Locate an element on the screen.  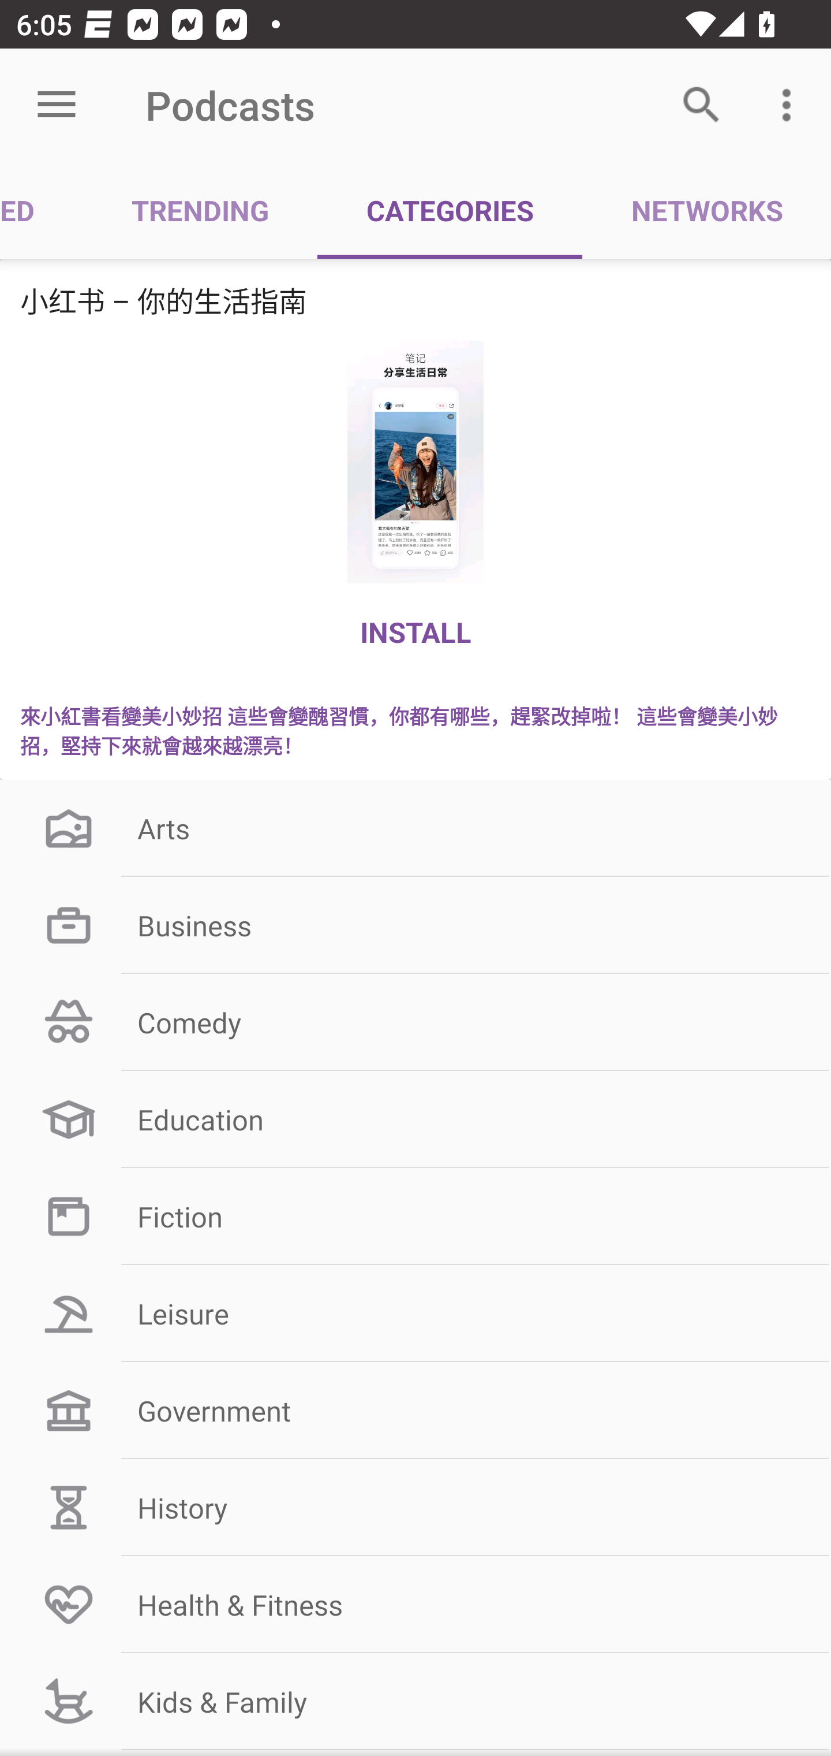
Arts is located at coordinates (415, 827).